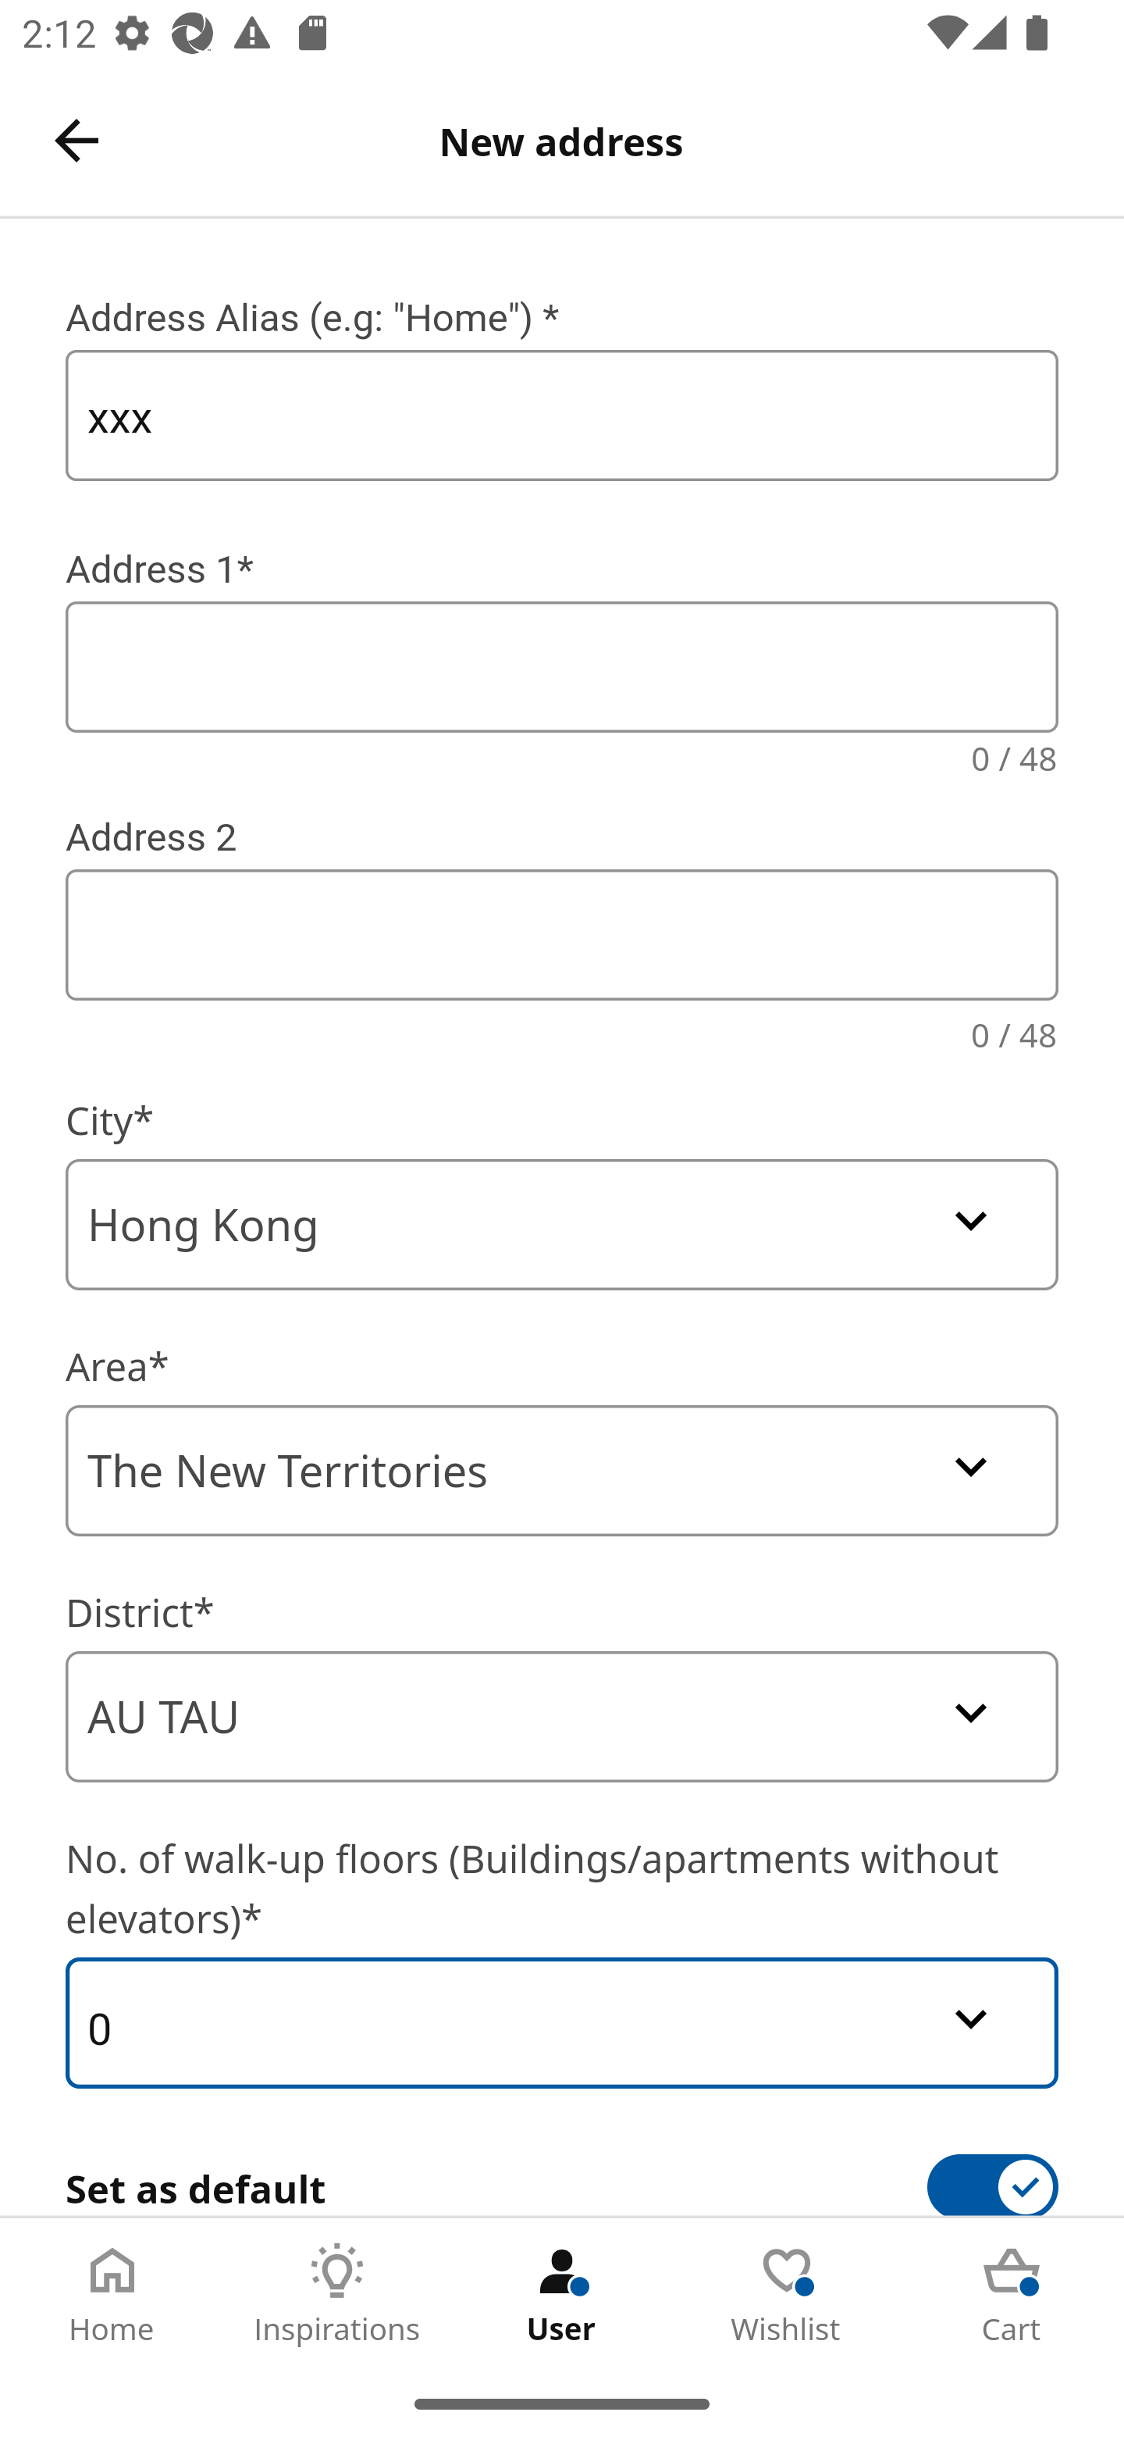 Image resolution: width=1124 pixels, height=2437 pixels. What do you see at coordinates (112, 2294) in the screenshot?
I see `Home
Tab 1 of 5` at bounding box center [112, 2294].